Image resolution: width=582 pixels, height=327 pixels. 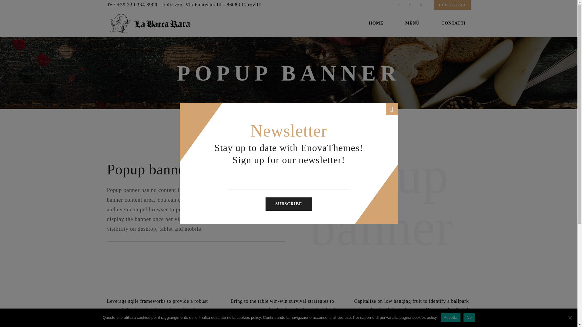 I want to click on CONTATTACI, so click(x=452, y=5).